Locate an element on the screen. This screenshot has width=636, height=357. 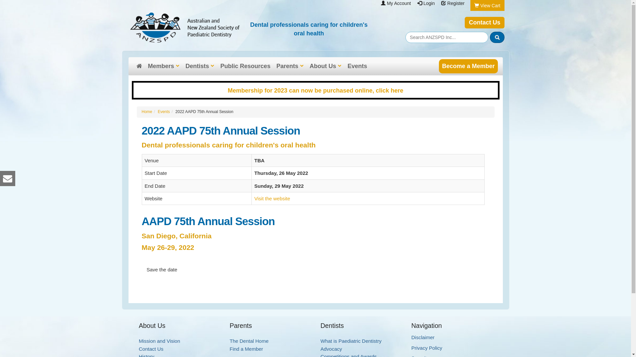
What is Paediatric Dentistry is located at coordinates (351, 341).